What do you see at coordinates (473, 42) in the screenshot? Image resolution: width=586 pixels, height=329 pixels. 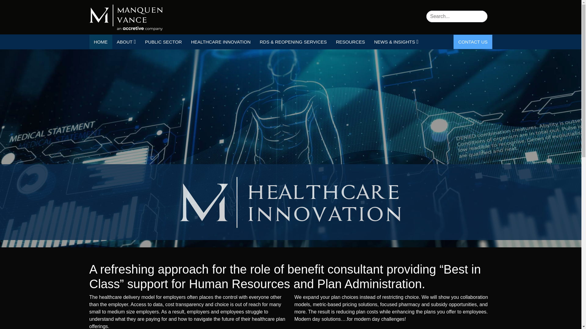 I see `CONTACT US` at bounding box center [473, 42].